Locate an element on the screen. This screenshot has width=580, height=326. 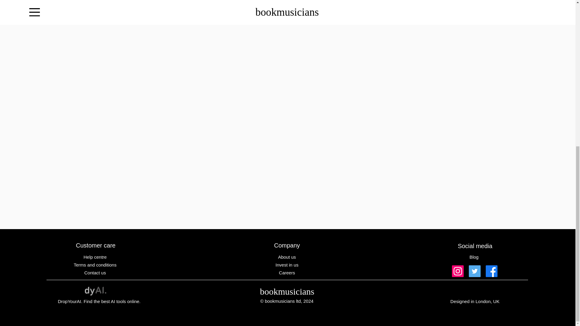
Careers is located at coordinates (288, 273).